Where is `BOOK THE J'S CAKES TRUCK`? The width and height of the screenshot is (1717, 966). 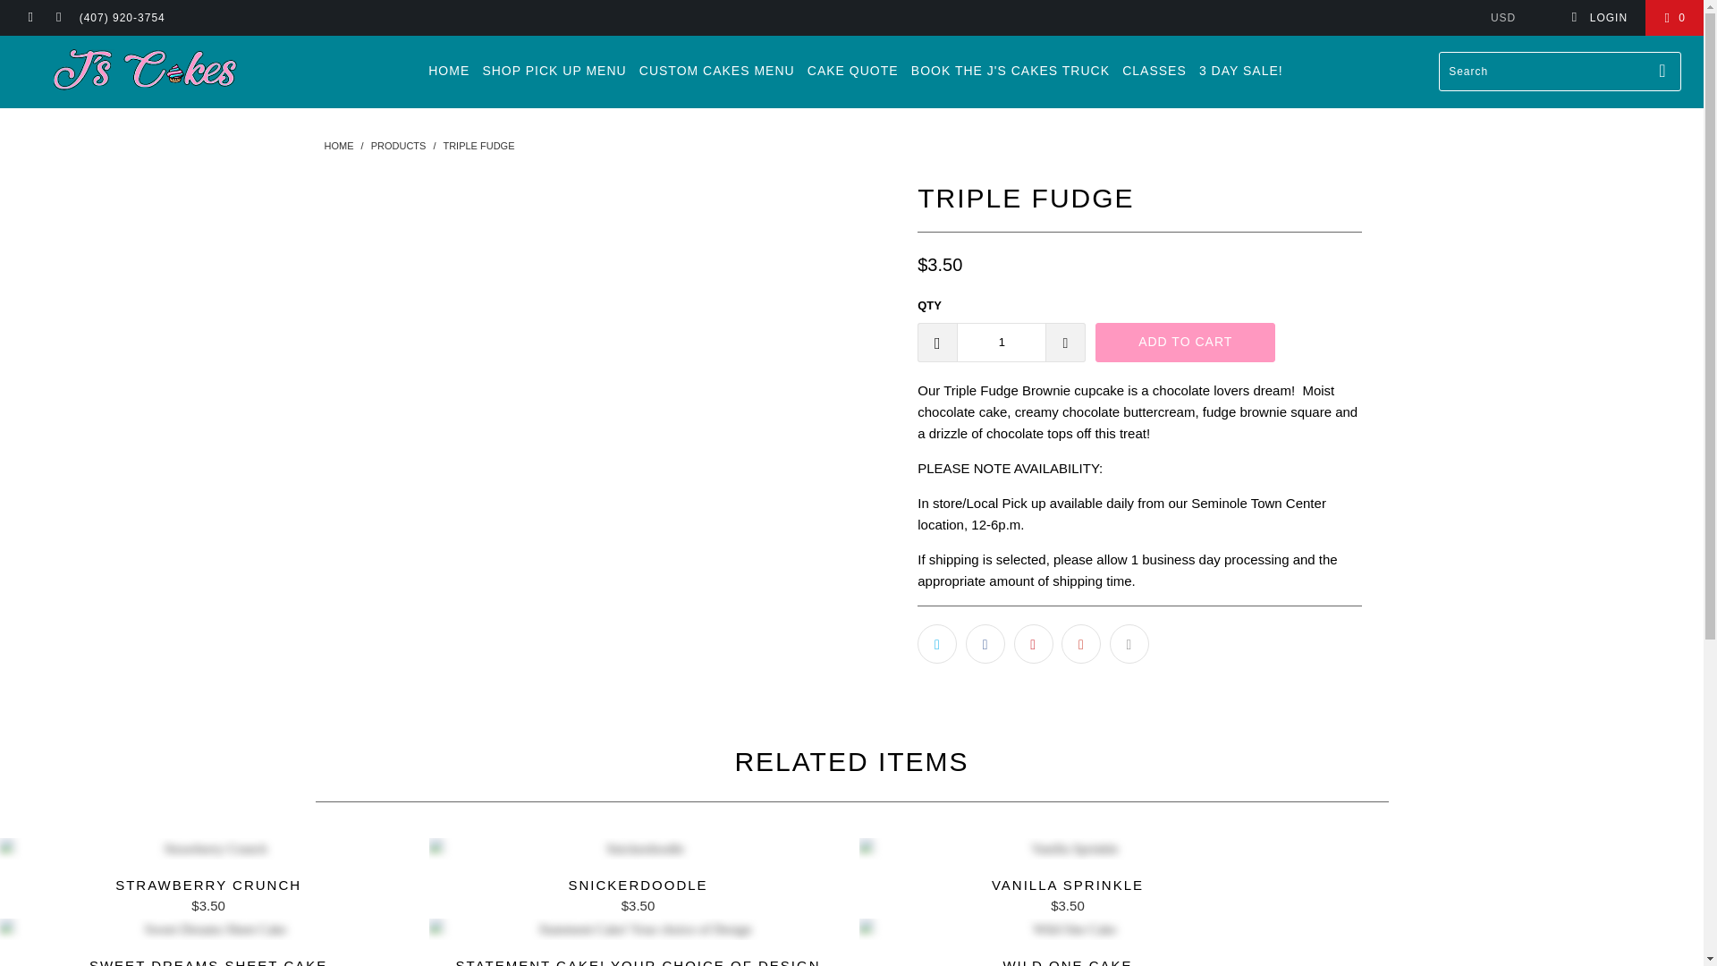 BOOK THE J'S CAKES TRUCK is located at coordinates (1011, 71).